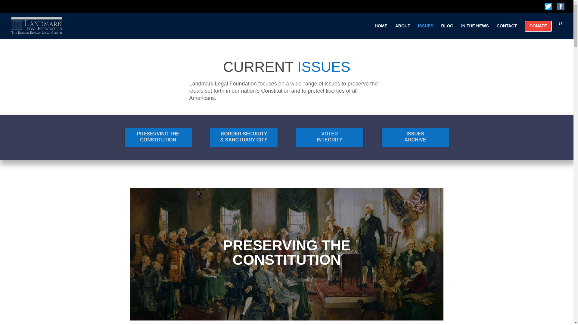 This screenshot has width=578, height=325. I want to click on DONATE, so click(244, 134).